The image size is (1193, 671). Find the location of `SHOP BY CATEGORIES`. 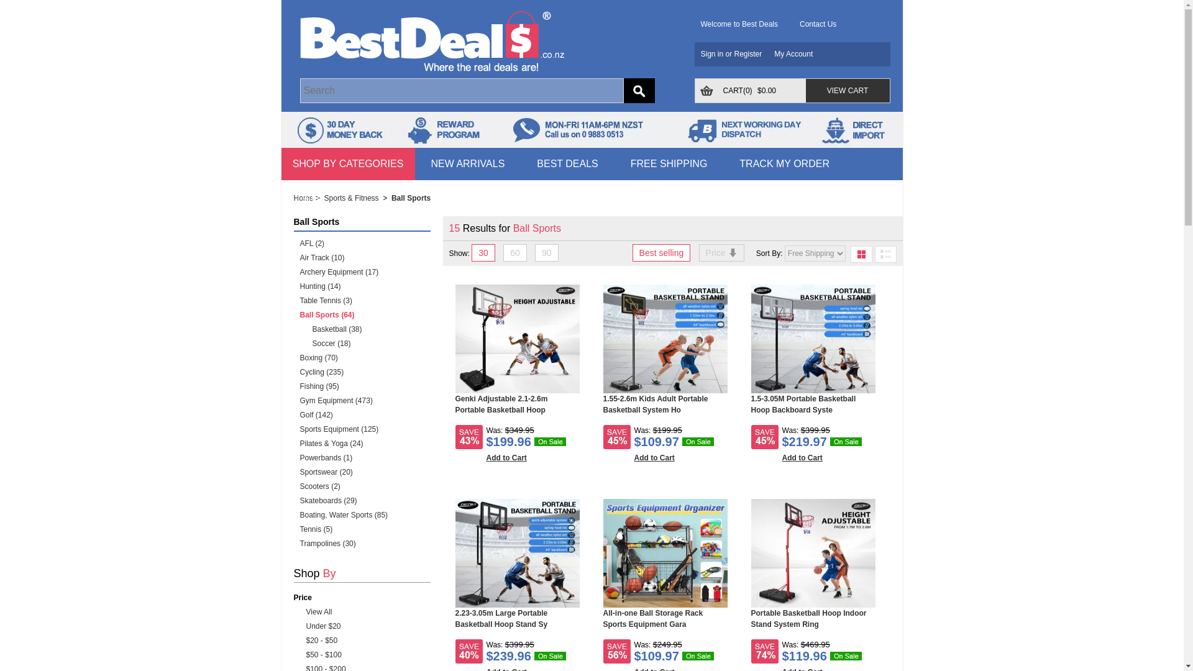

SHOP BY CATEGORIES is located at coordinates (347, 164).